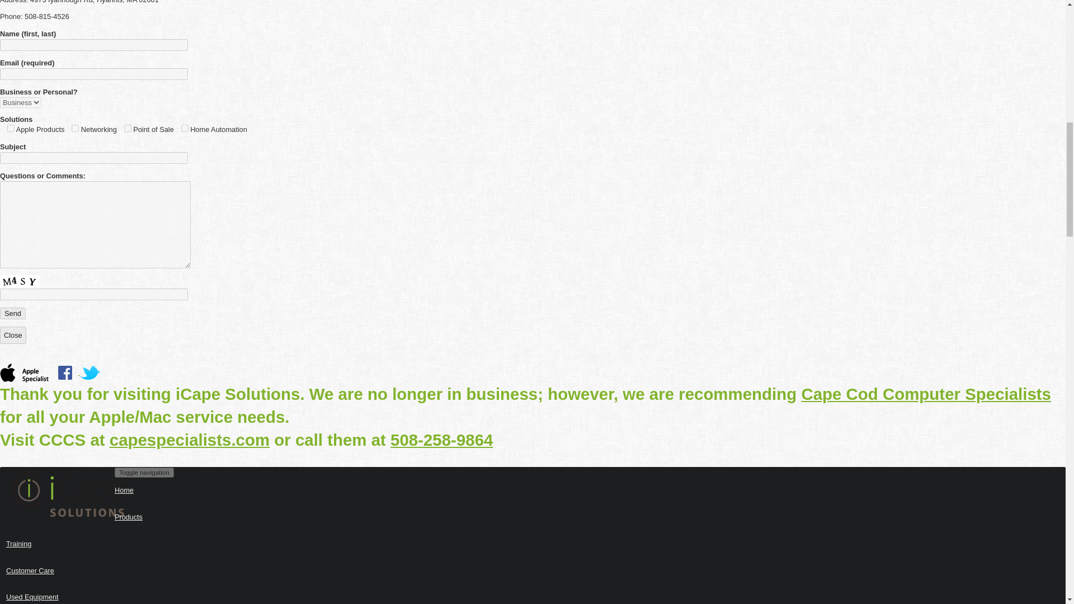 The width and height of the screenshot is (1074, 604). Describe the element at coordinates (13, 313) in the screenshot. I see `Send` at that location.